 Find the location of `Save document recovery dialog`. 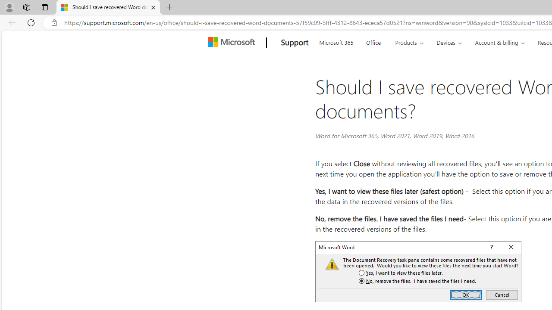

Save document recovery dialog is located at coordinates (418, 271).